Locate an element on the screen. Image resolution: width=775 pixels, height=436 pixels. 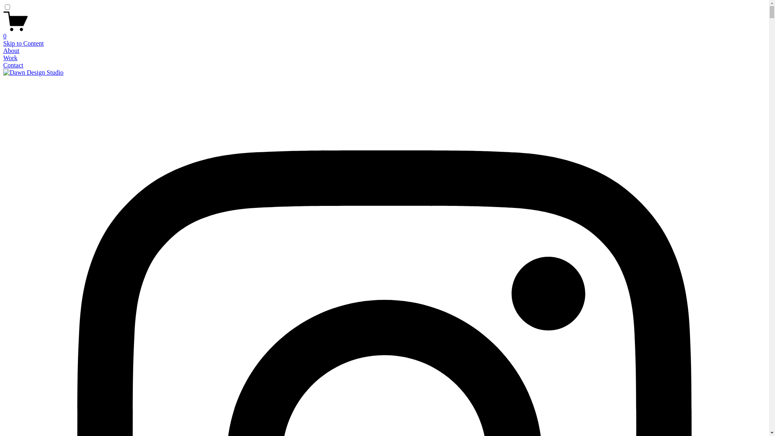
Work is located at coordinates (10, 58).